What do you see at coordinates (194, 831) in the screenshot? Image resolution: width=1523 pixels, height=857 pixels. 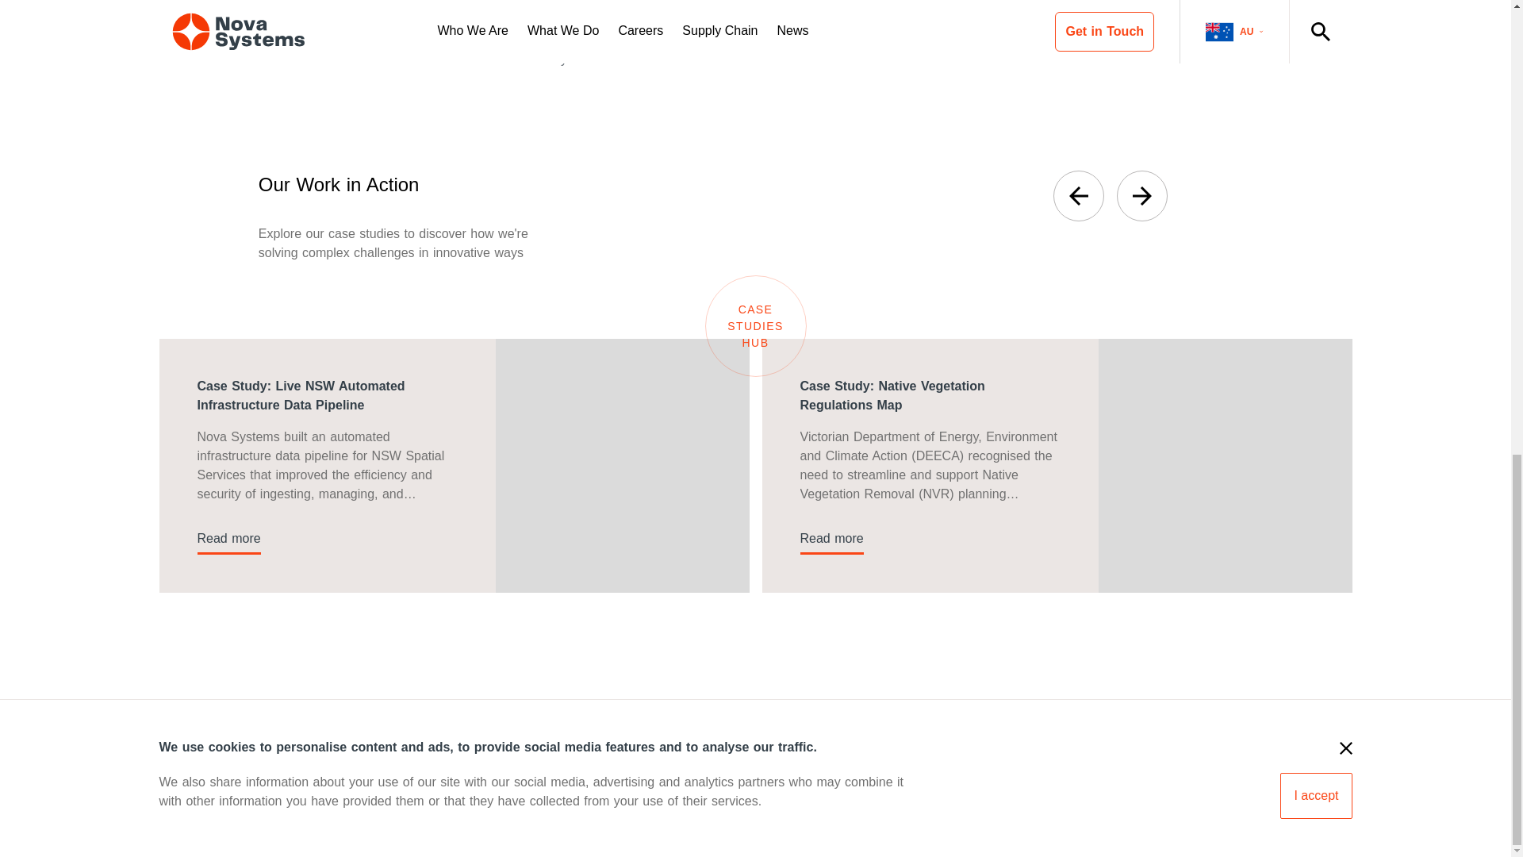 I see `Who We Are` at bounding box center [194, 831].